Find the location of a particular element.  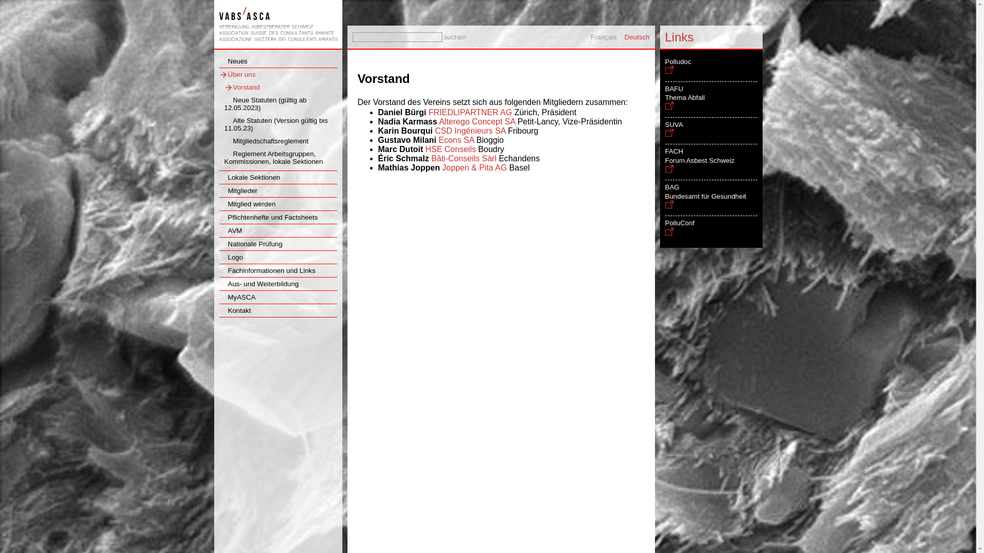

Aus- und Weiterbildung is located at coordinates (259, 284).